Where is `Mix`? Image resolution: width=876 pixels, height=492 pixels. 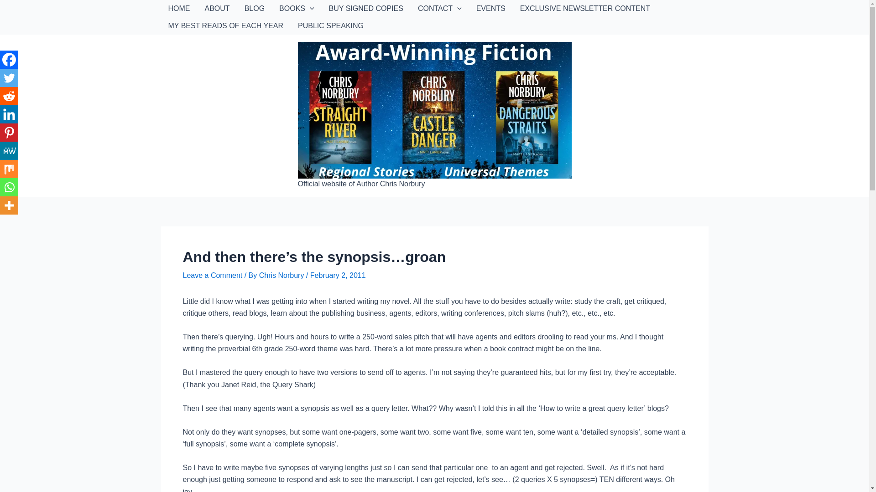 Mix is located at coordinates (9, 169).